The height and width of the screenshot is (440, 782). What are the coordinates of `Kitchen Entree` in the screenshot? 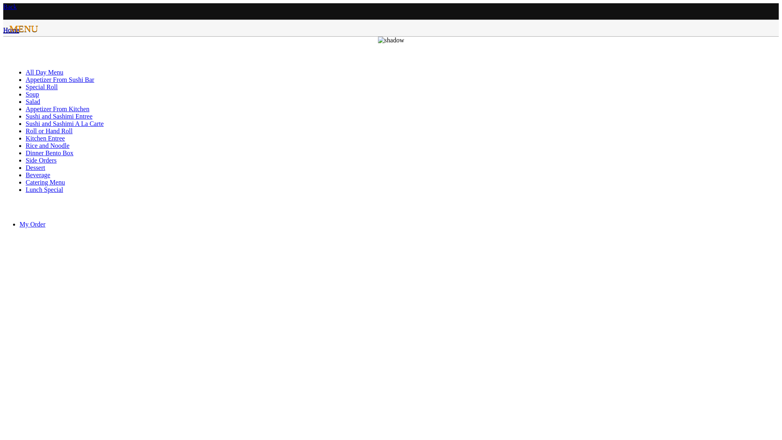 It's located at (45, 139).